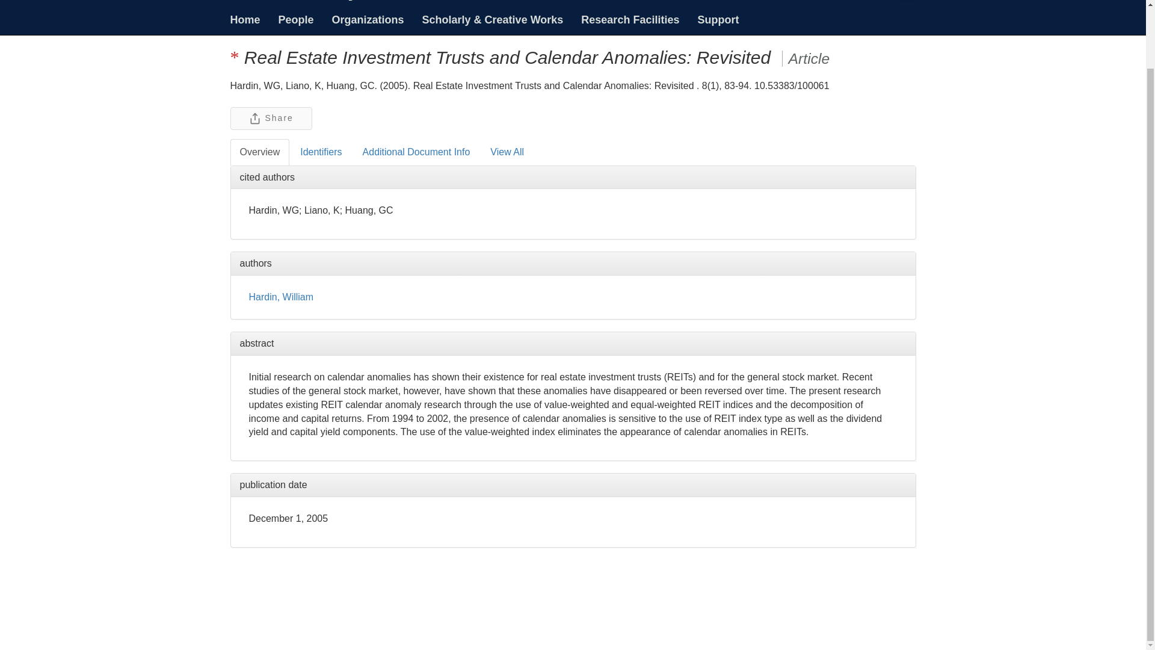  I want to click on Hardin, William, so click(282, 297).